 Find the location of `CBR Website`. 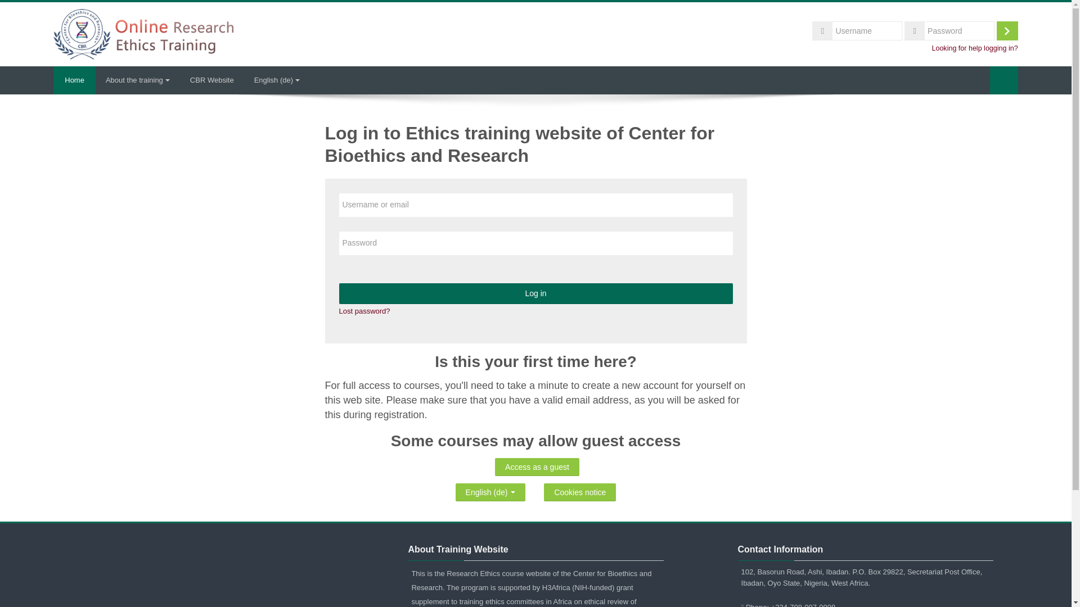

CBR Website is located at coordinates (211, 80).